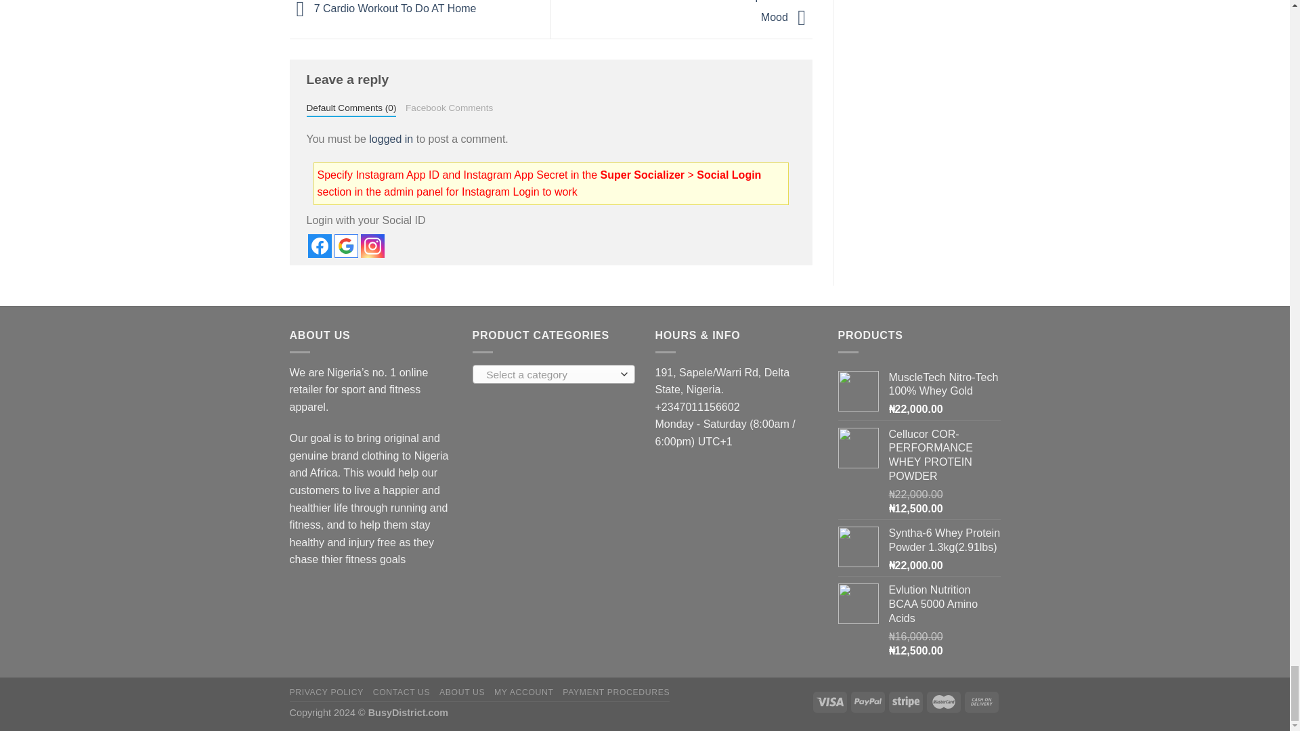  What do you see at coordinates (319, 246) in the screenshot?
I see `Login with Facebook` at bounding box center [319, 246].